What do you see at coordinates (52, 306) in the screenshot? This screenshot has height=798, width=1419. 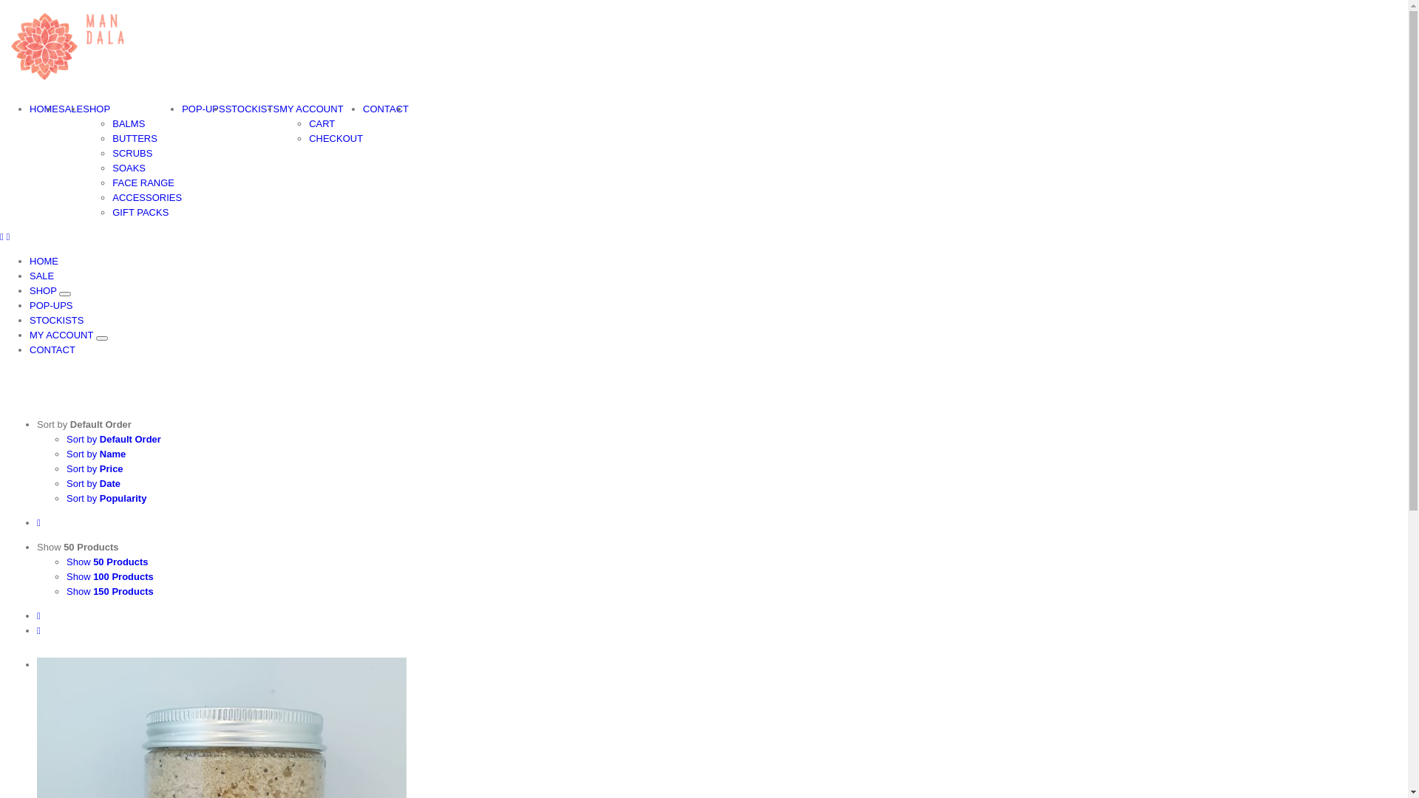 I see `POP-UPS` at bounding box center [52, 306].